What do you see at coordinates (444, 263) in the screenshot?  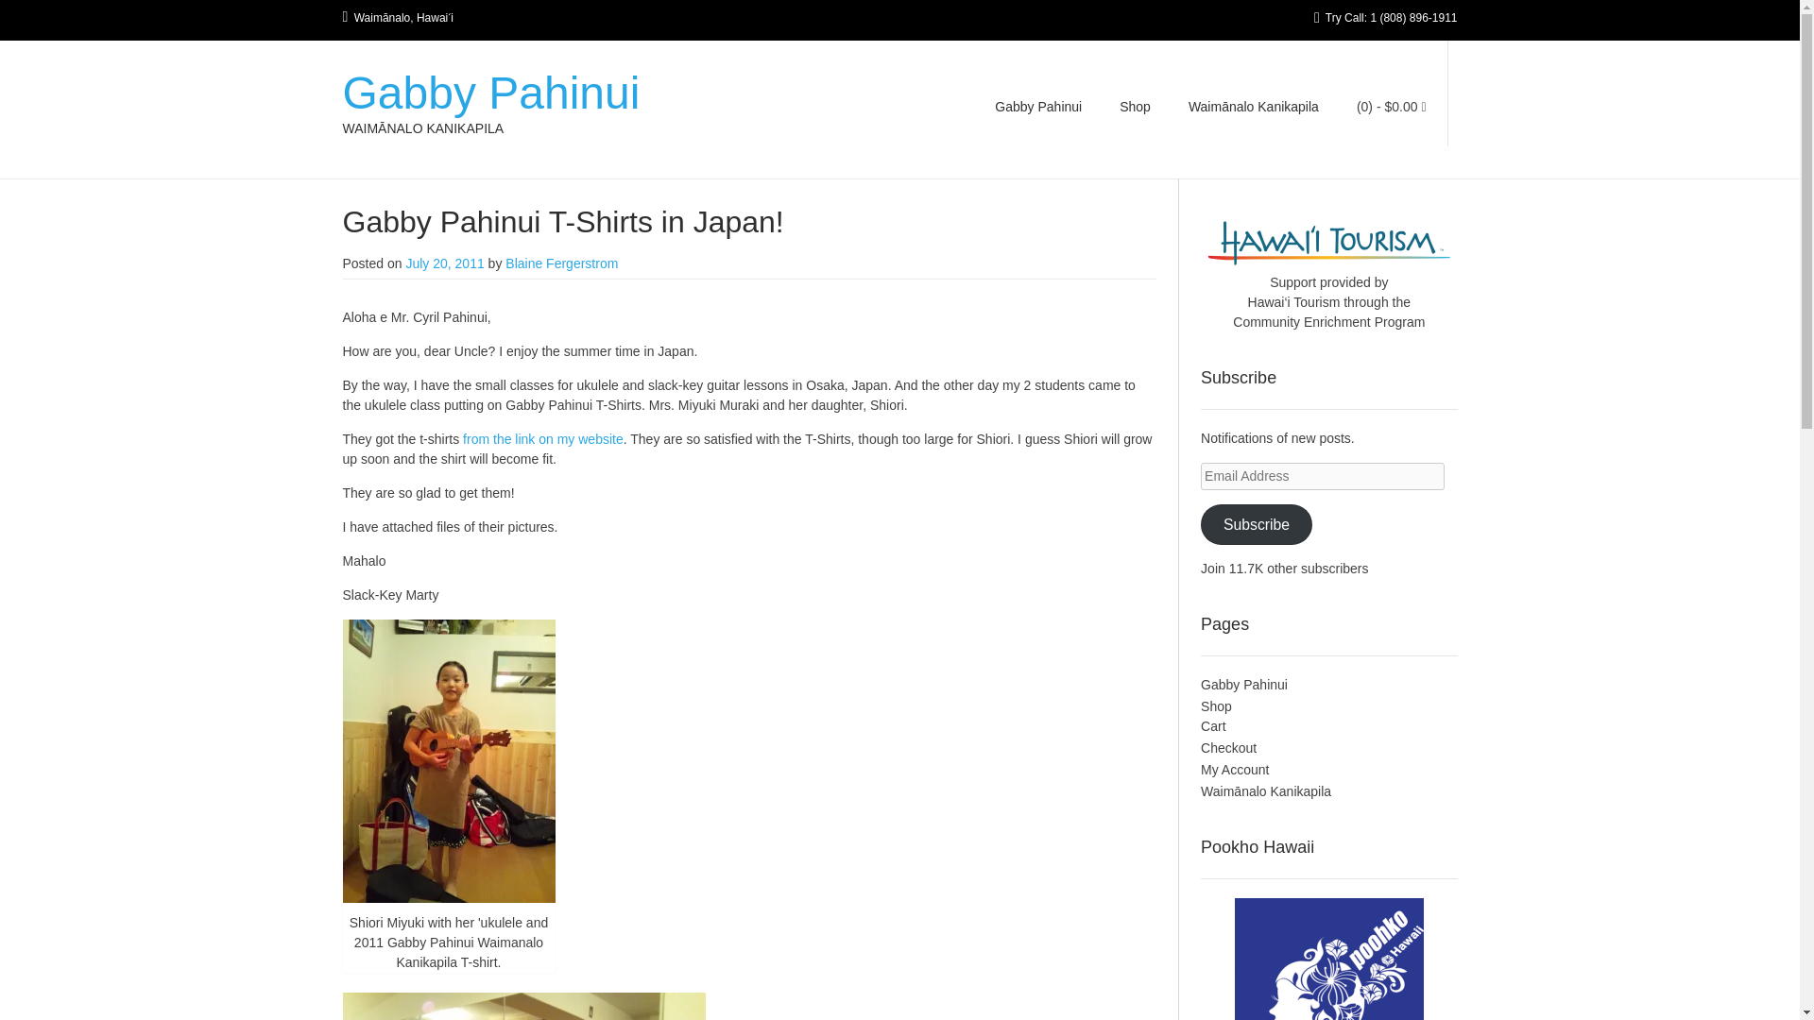 I see `July 20, 2011` at bounding box center [444, 263].